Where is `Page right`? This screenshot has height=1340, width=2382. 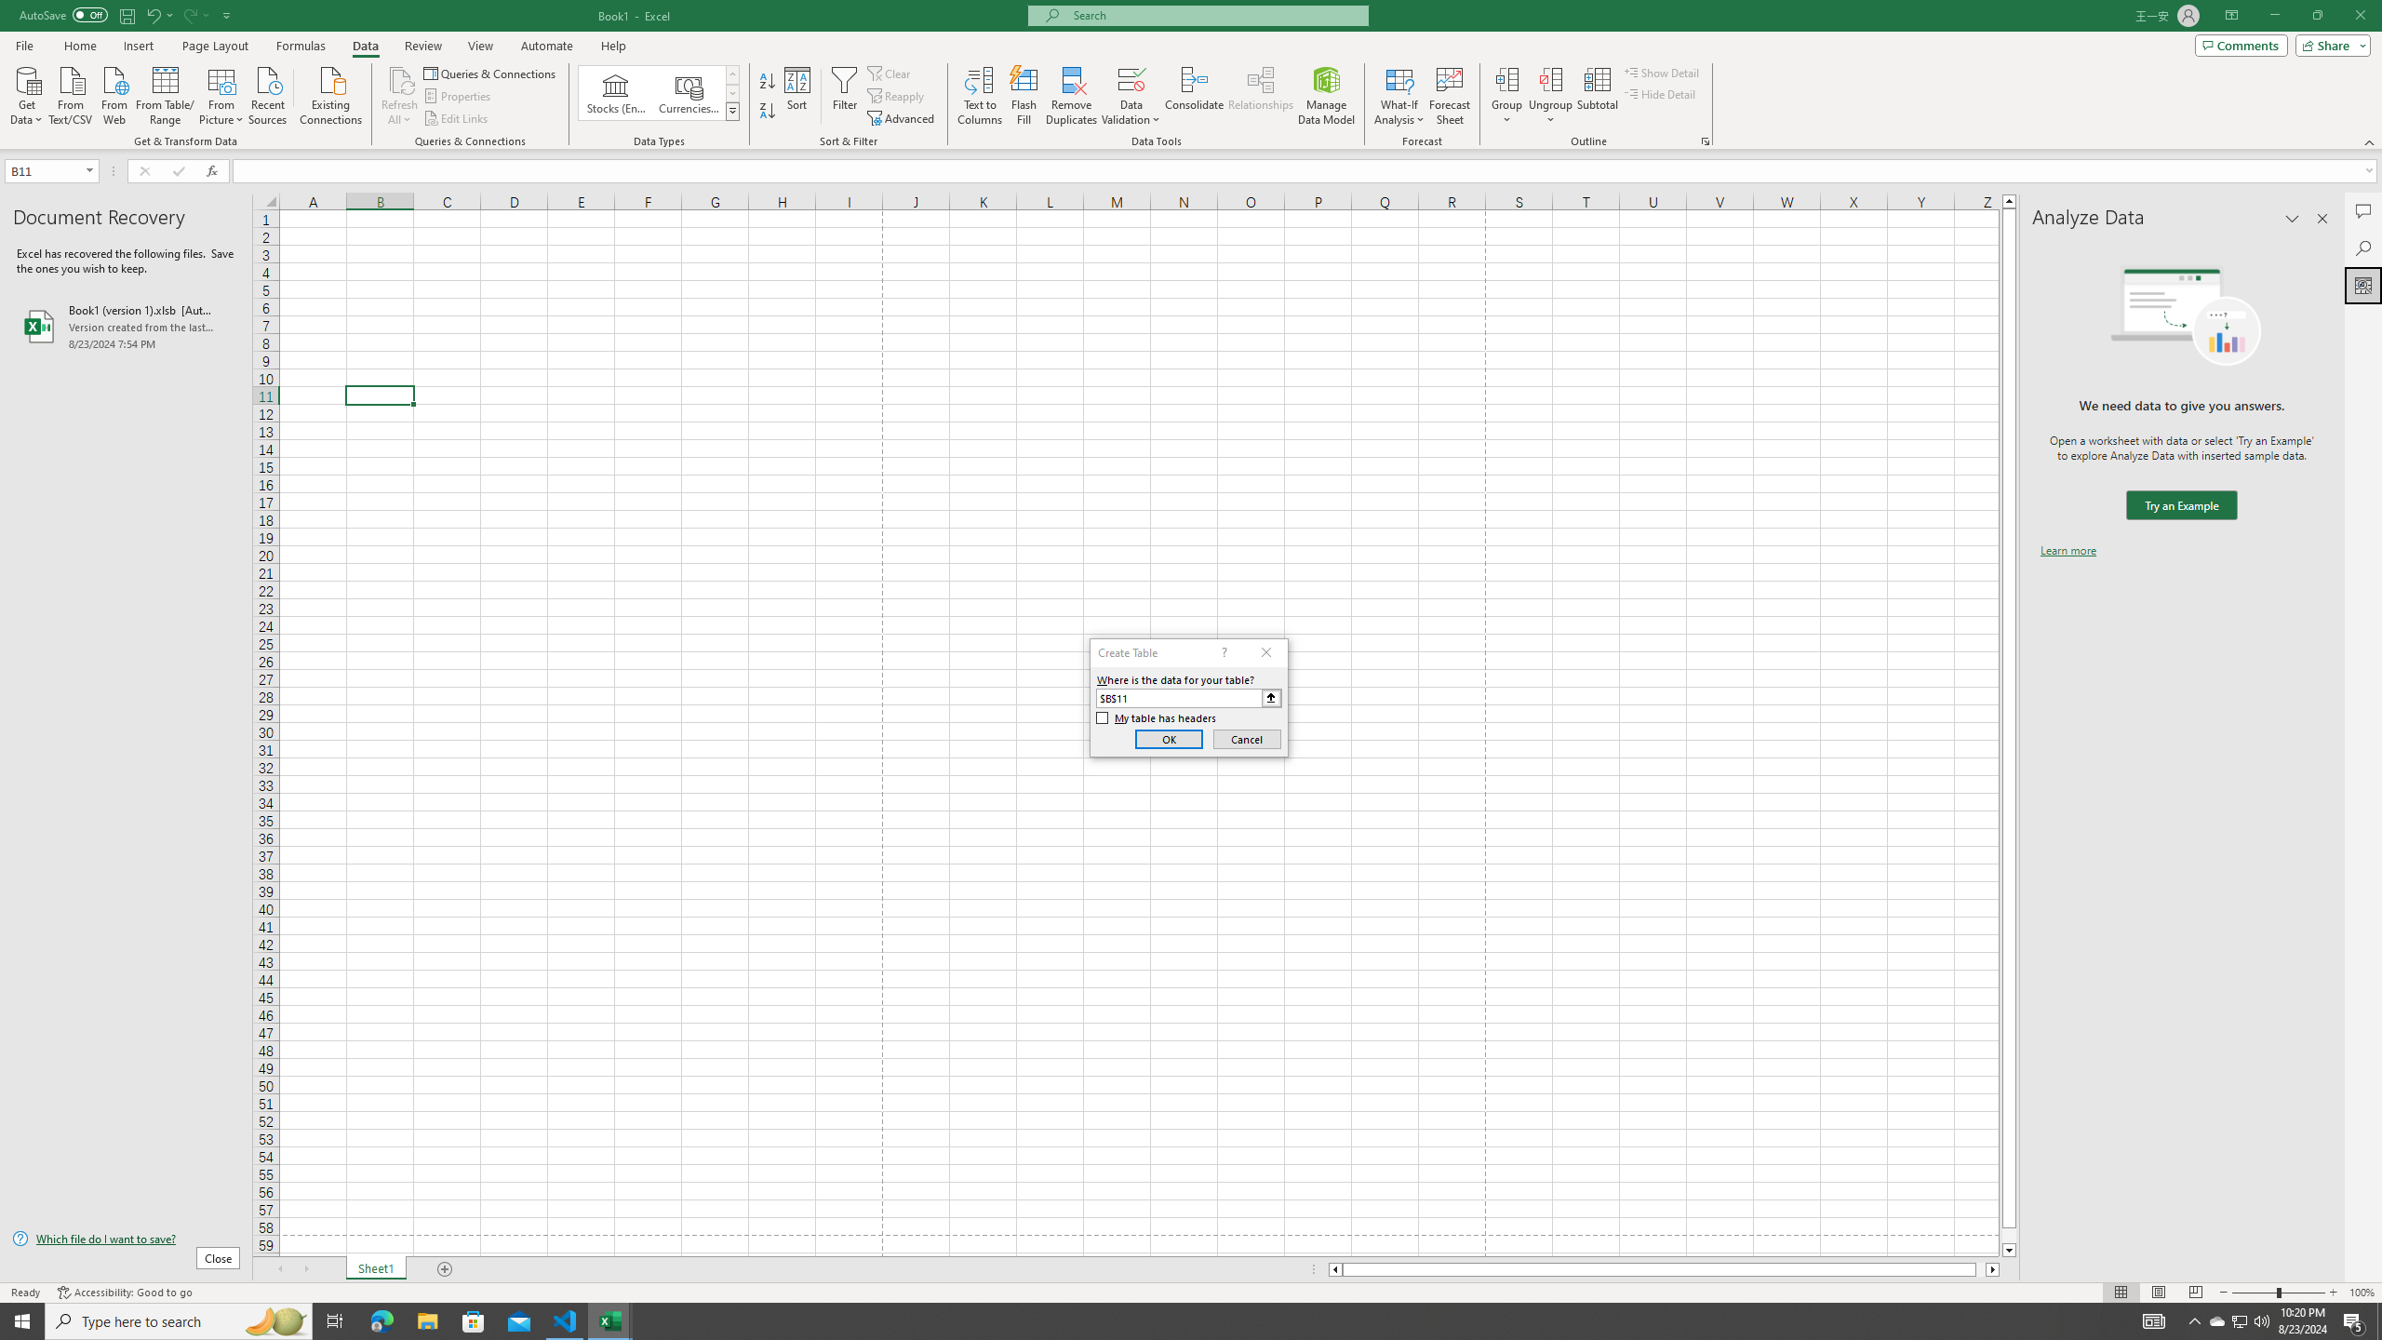 Page right is located at coordinates (1982, 1269).